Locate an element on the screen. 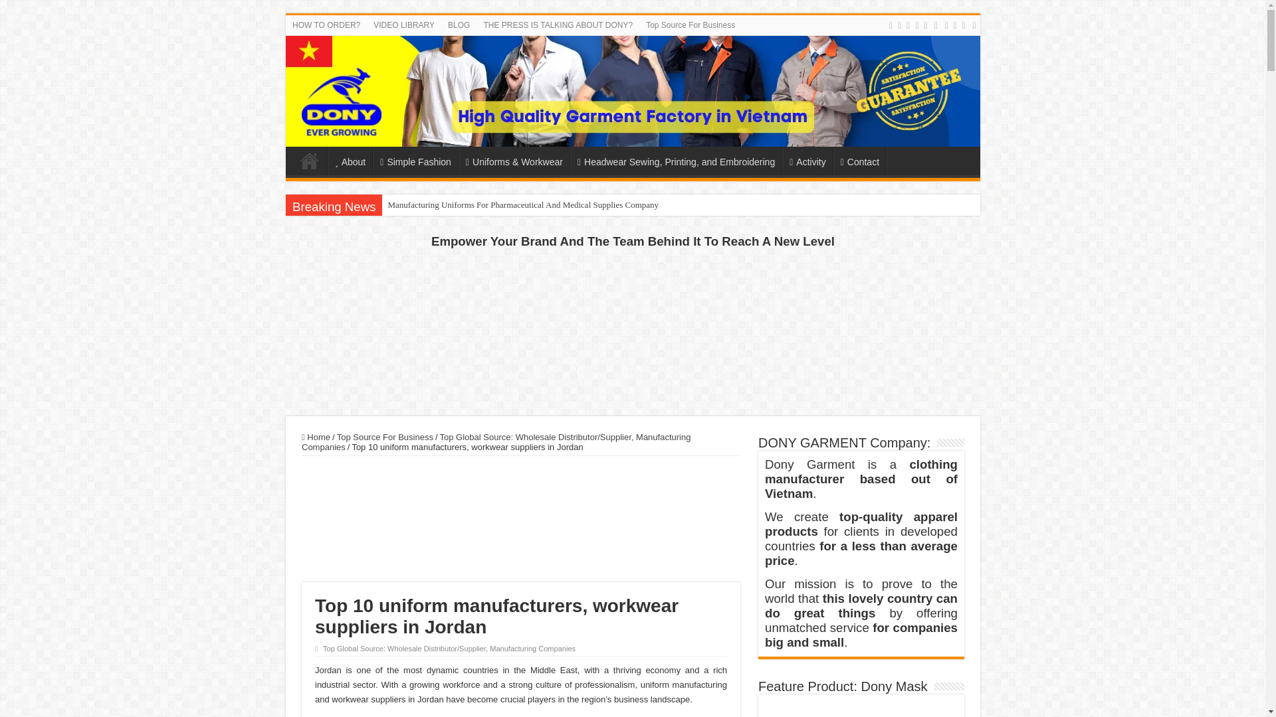 The height and width of the screenshot is (717, 1276). BLOG is located at coordinates (459, 25).